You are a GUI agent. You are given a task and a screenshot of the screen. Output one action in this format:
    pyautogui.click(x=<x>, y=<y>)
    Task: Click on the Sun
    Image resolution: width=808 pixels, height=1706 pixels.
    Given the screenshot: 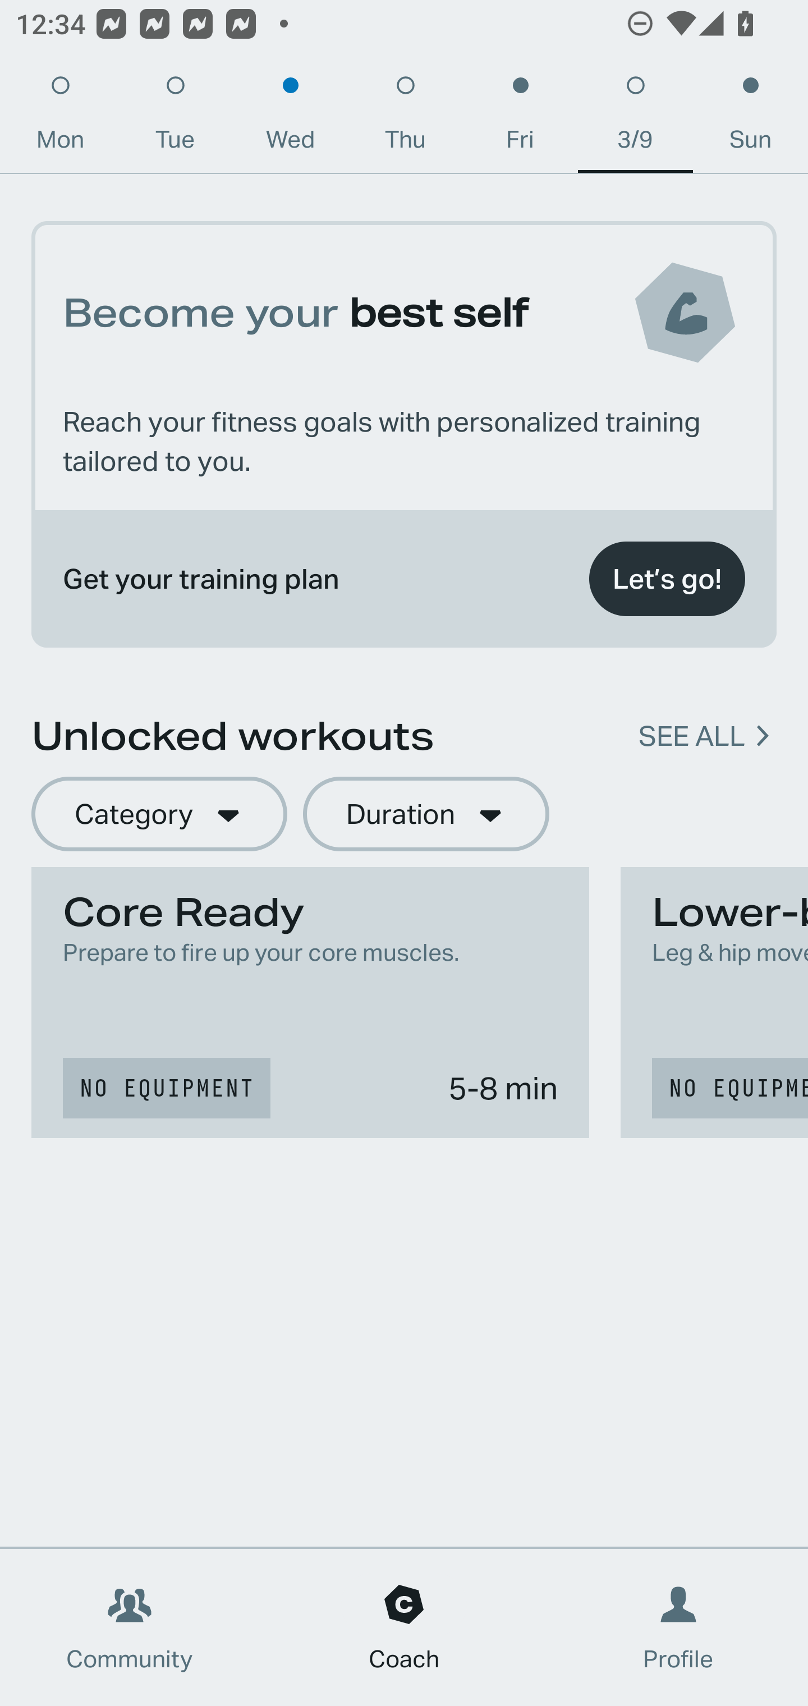 What is the action you would take?
    pyautogui.click(x=751, y=118)
    